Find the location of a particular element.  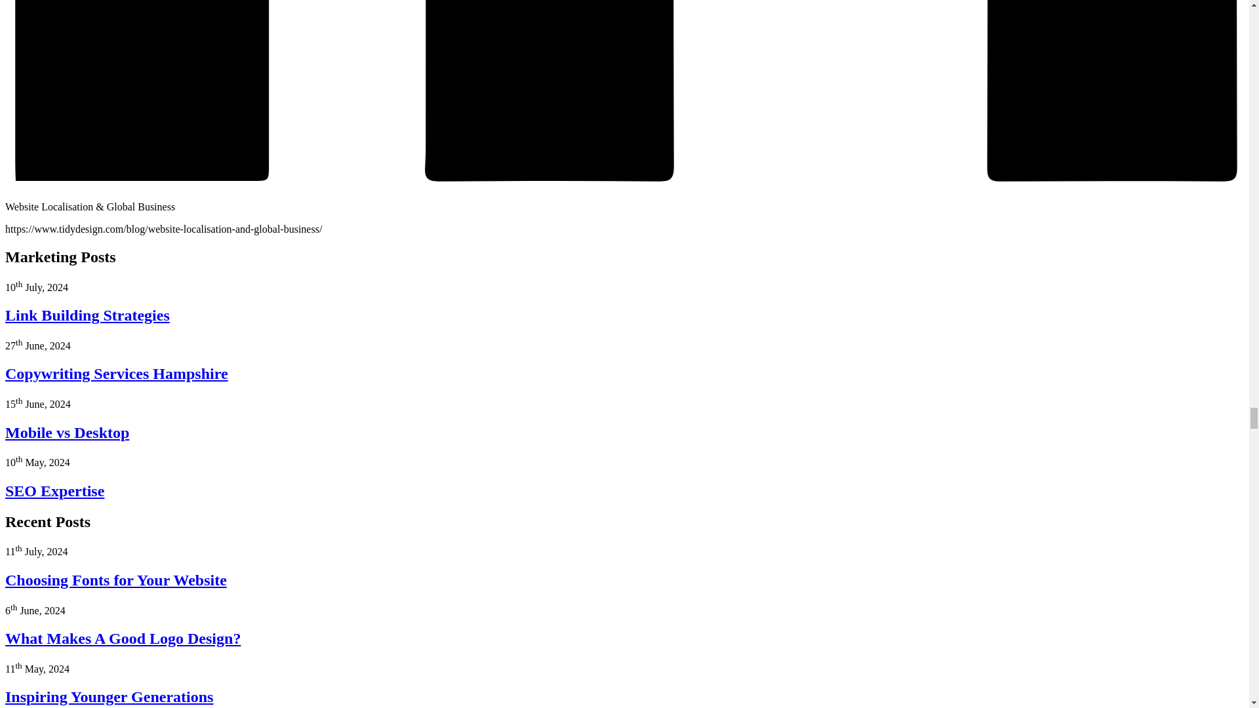

Link Building Strategies is located at coordinates (87, 315).